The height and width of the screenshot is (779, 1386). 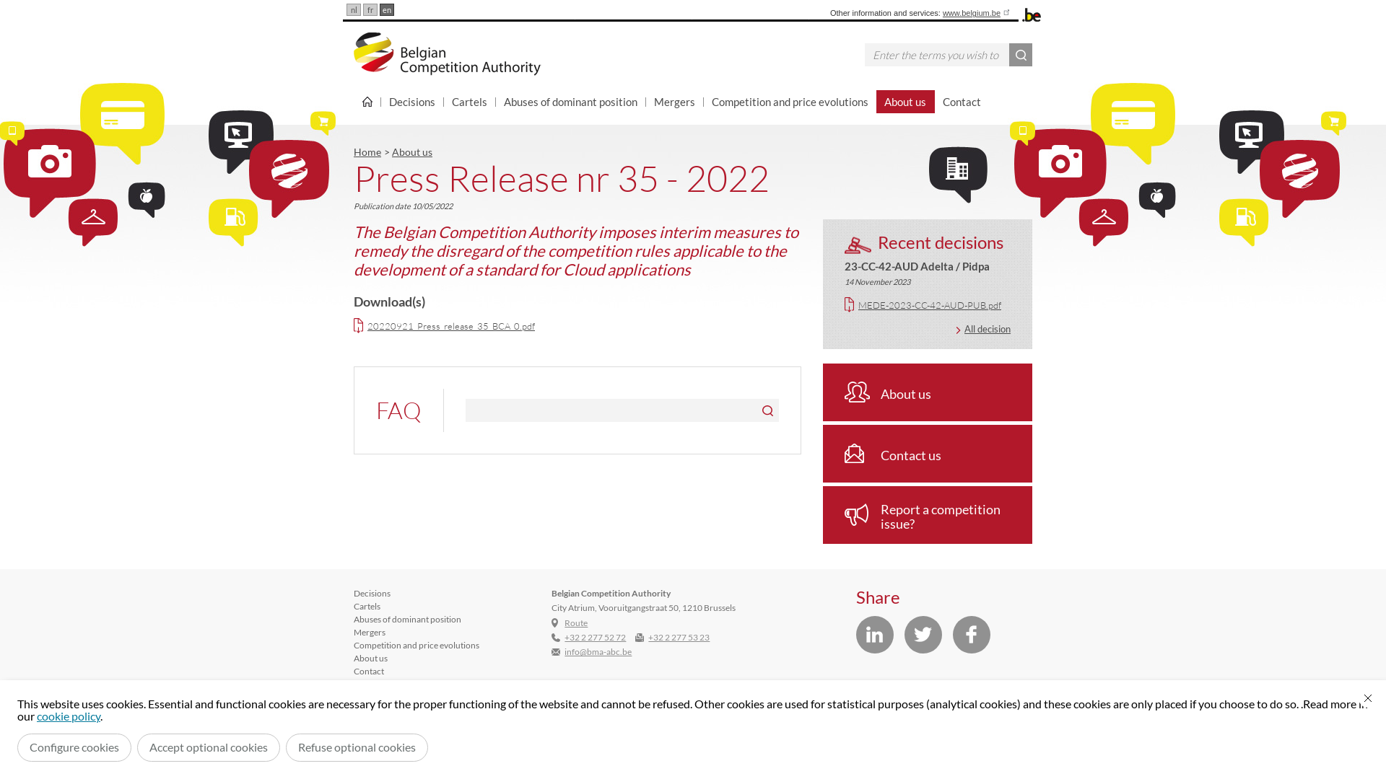 What do you see at coordinates (928, 515) in the screenshot?
I see `Report a competition issue?` at bounding box center [928, 515].